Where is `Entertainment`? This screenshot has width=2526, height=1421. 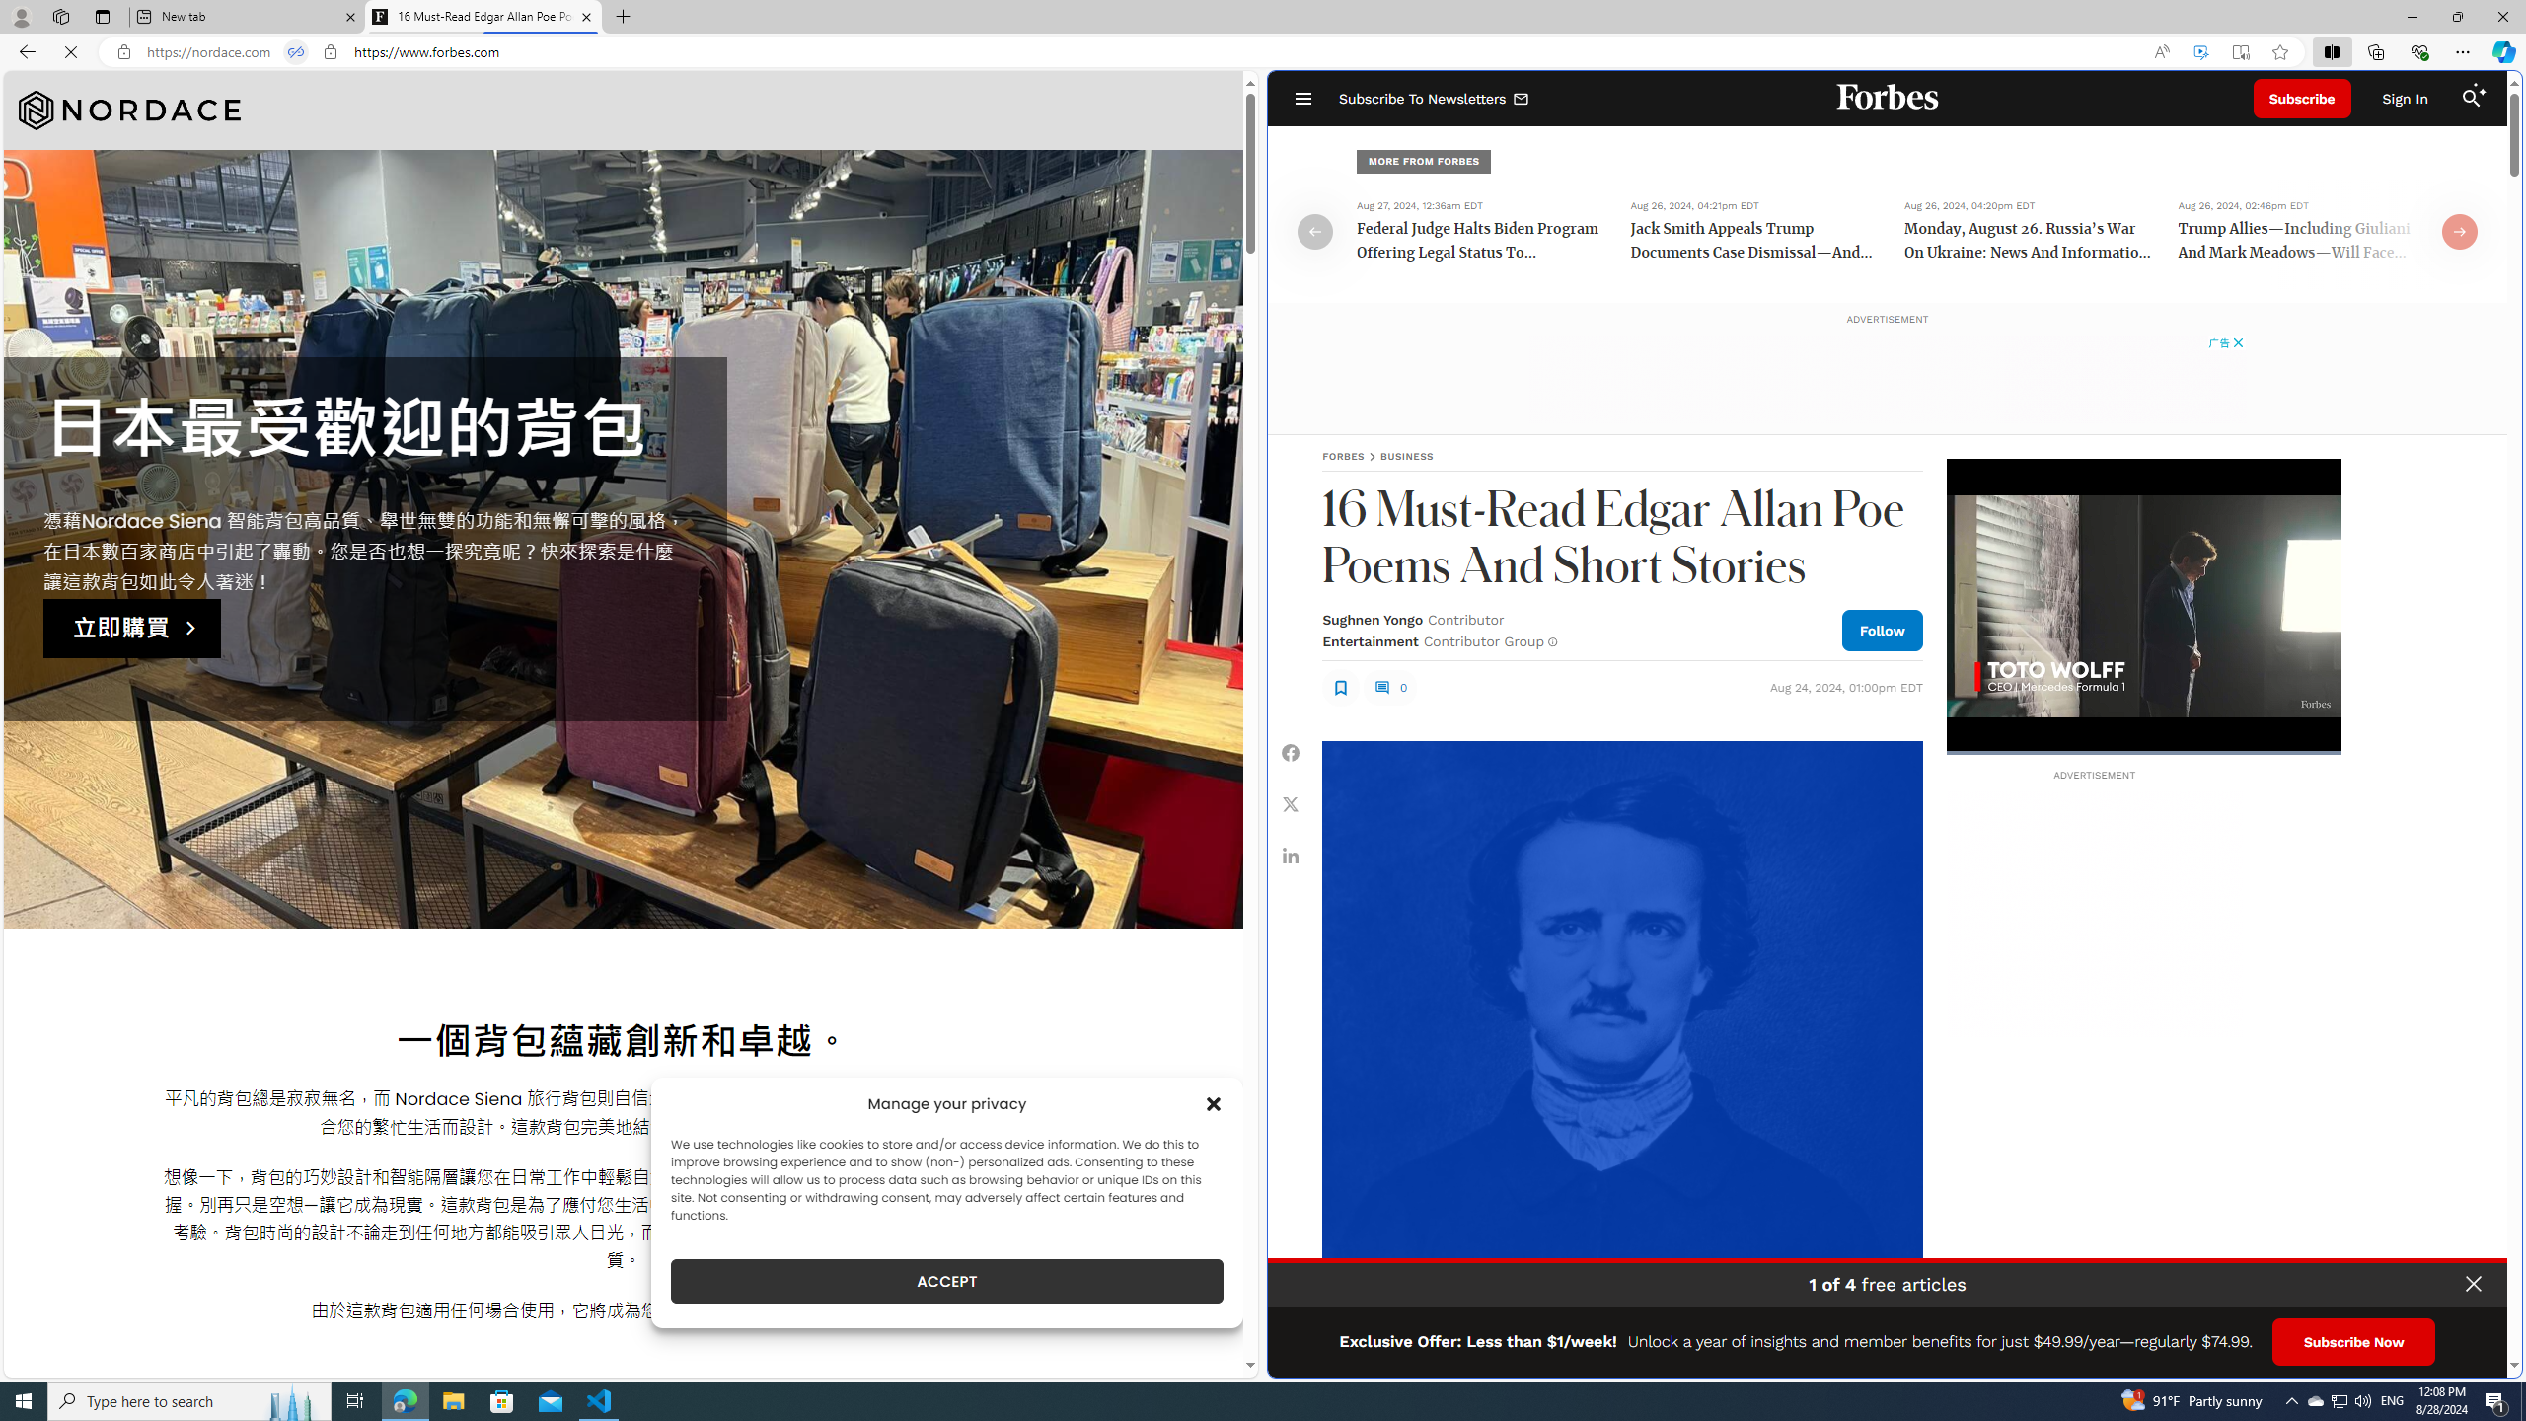 Entertainment is located at coordinates (1370, 641).